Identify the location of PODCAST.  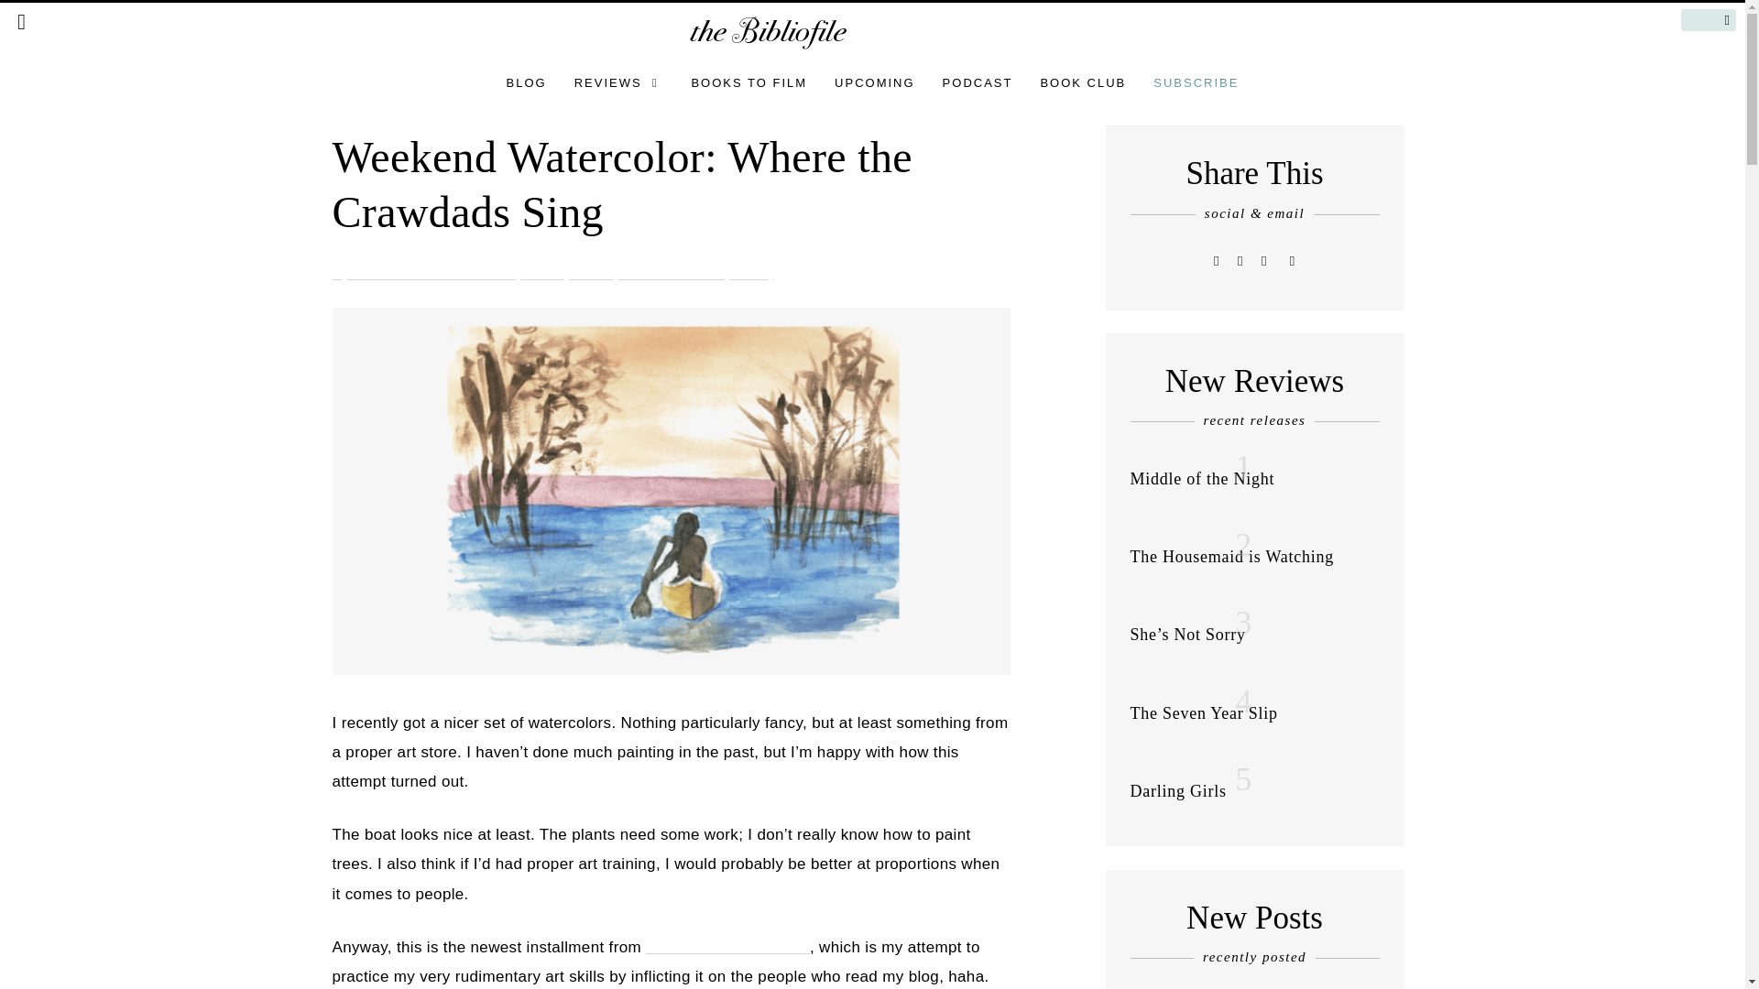
(978, 82).